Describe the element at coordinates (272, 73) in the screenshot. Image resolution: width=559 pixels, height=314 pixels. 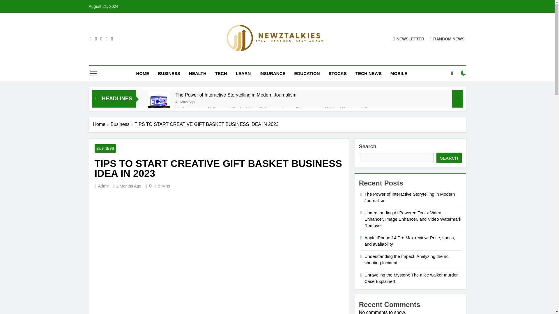
I see `INSURANCE` at that location.